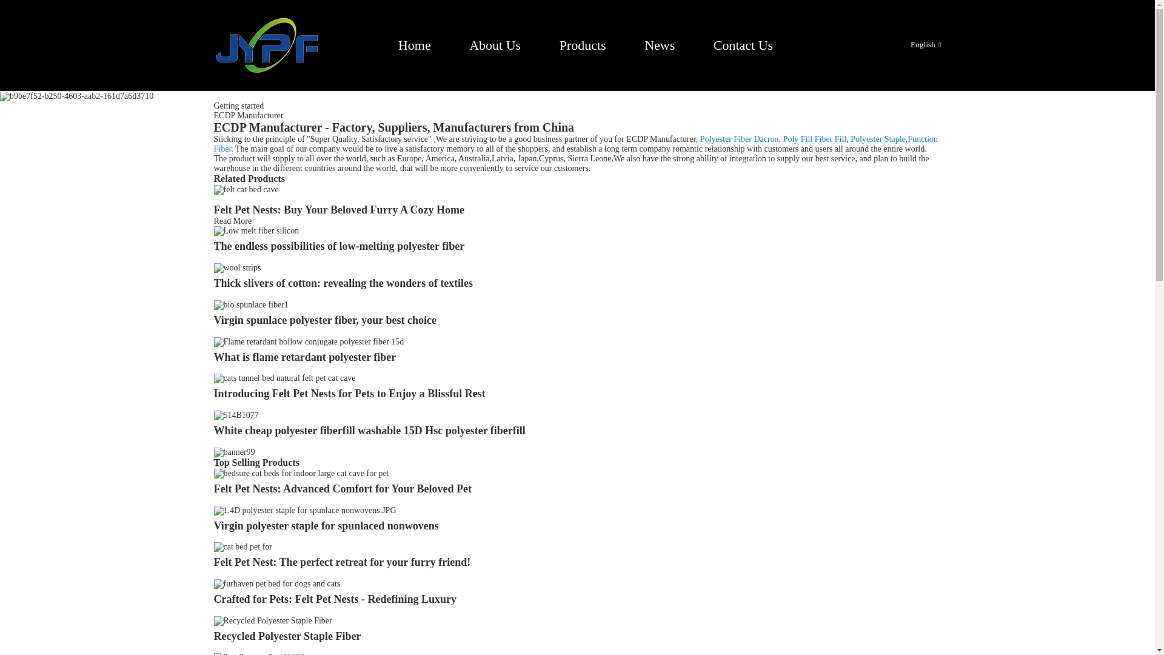 Image resolution: width=1164 pixels, height=655 pixels. I want to click on What is flame retardant polyester fiber, so click(308, 341).